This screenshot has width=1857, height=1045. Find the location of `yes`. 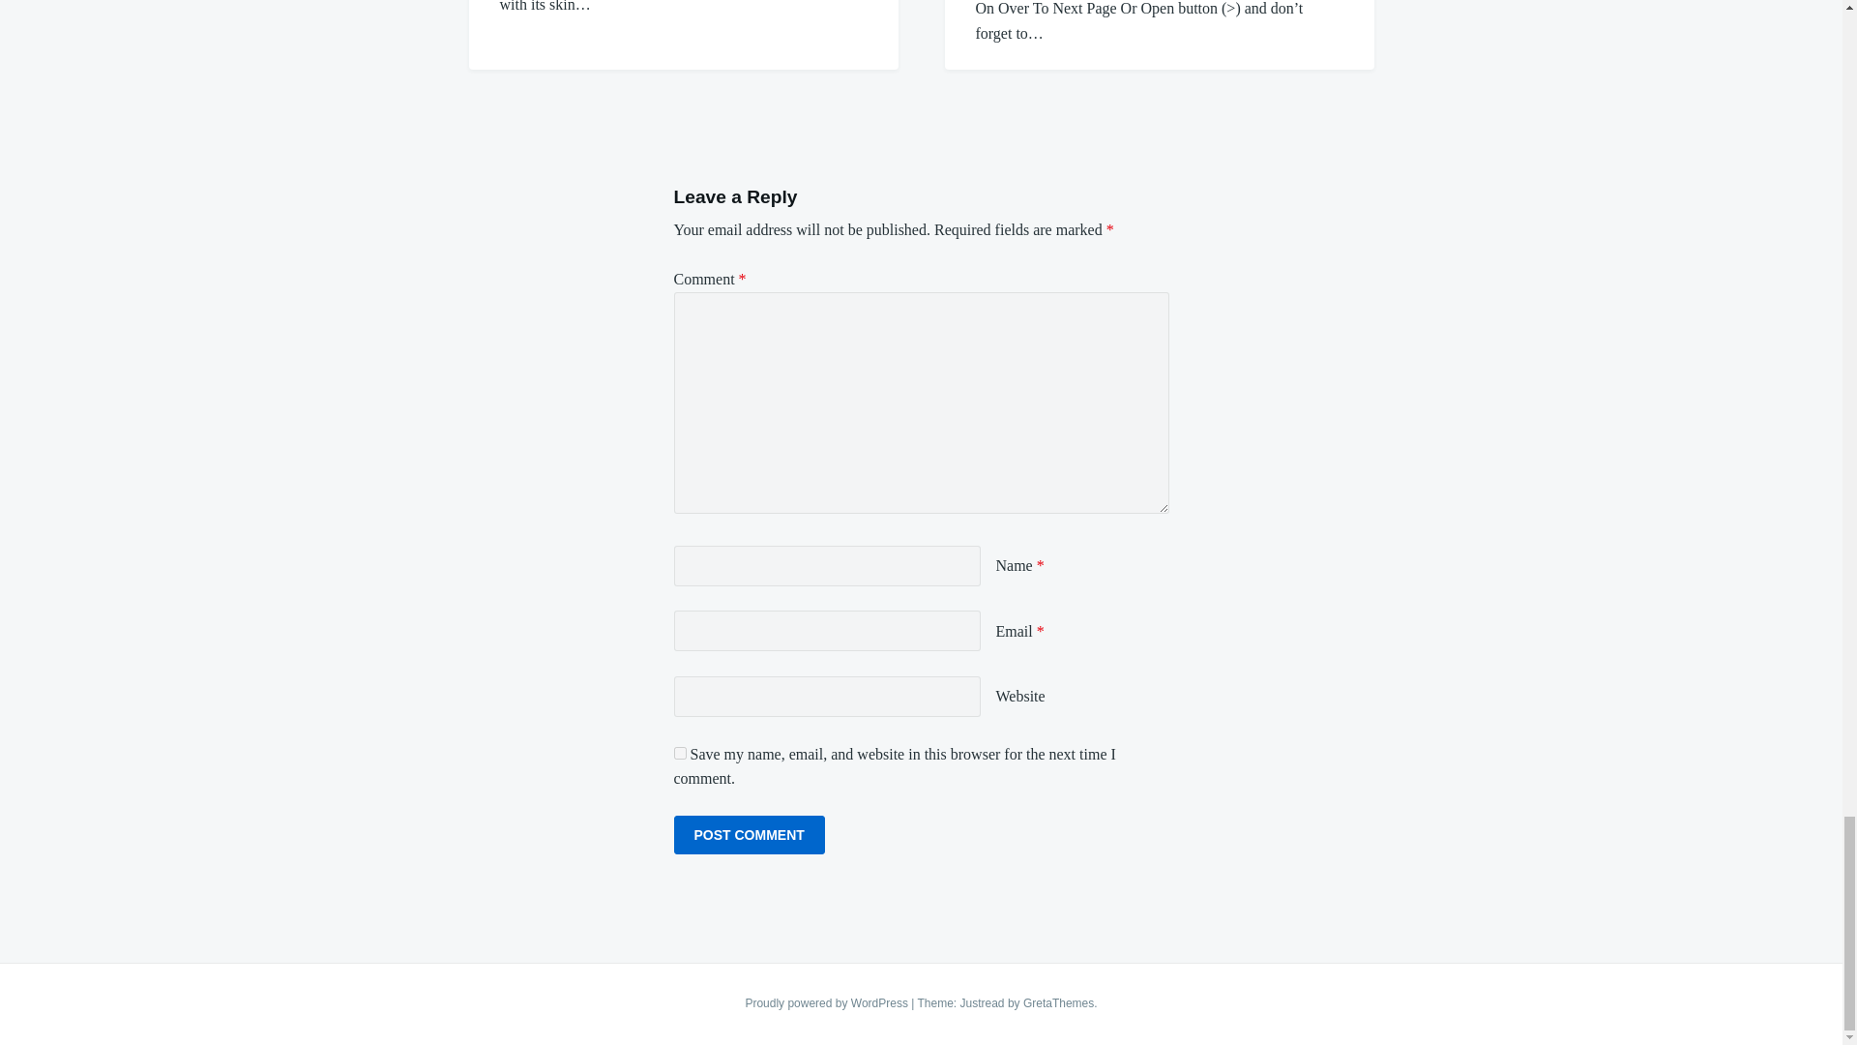

yes is located at coordinates (679, 753).